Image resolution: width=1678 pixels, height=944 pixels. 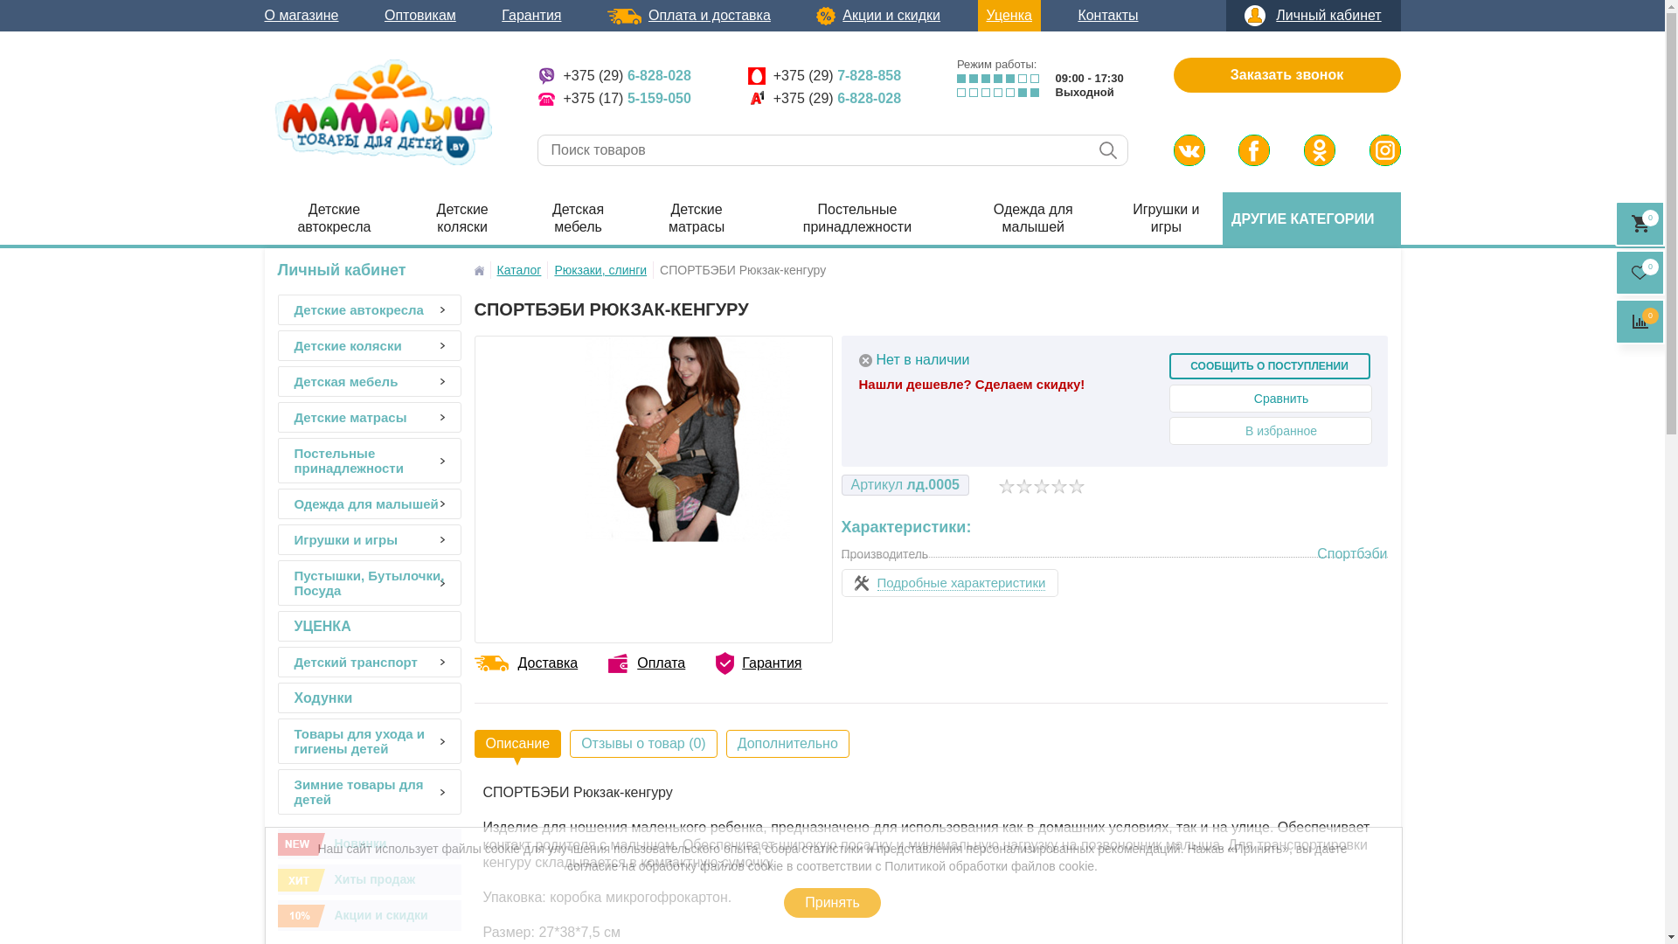 What do you see at coordinates (1640, 224) in the screenshot?
I see `0` at bounding box center [1640, 224].